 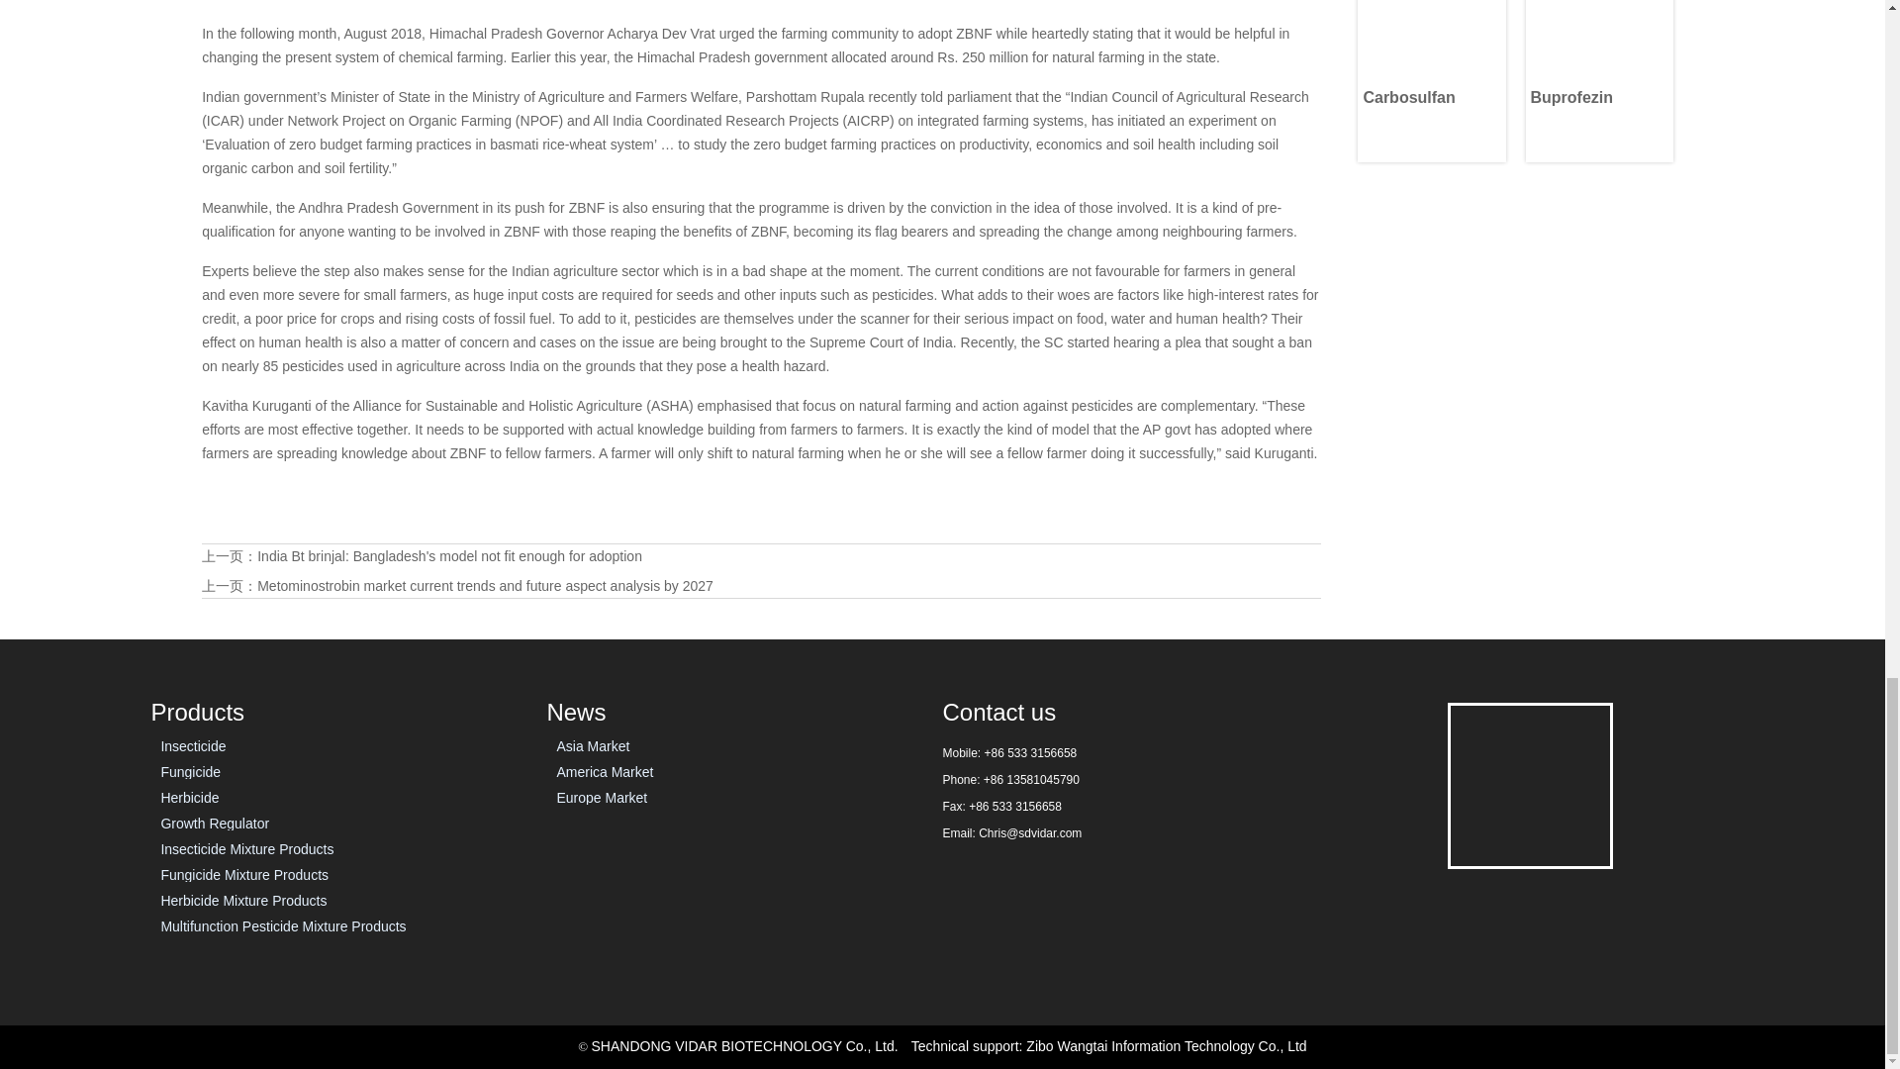 I want to click on Carbosulfan, so click(x=1431, y=38).